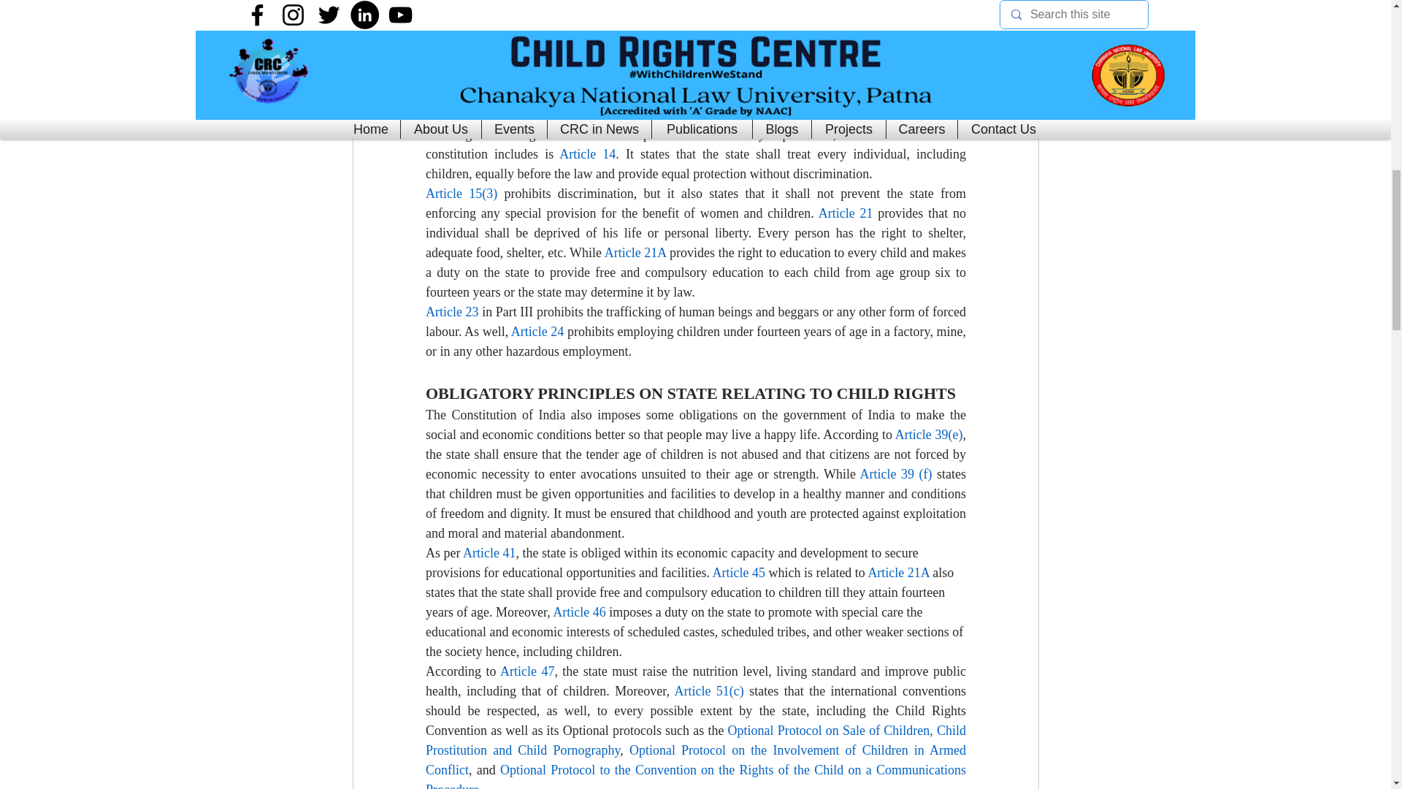 The width and height of the screenshot is (1402, 789). Describe the element at coordinates (738, 573) in the screenshot. I see `Article 45` at that location.